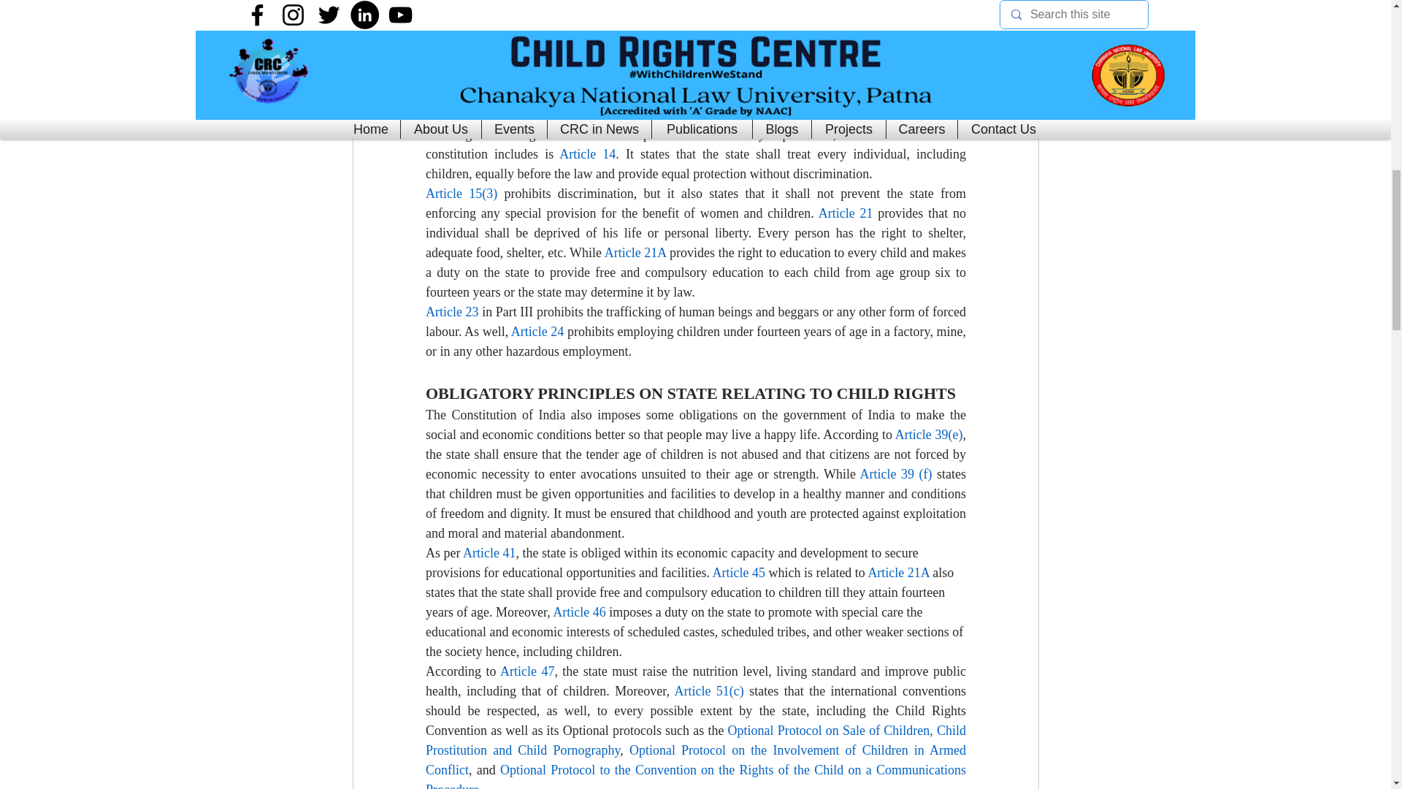 The width and height of the screenshot is (1402, 789). Describe the element at coordinates (738, 573) in the screenshot. I see `Article 45` at that location.